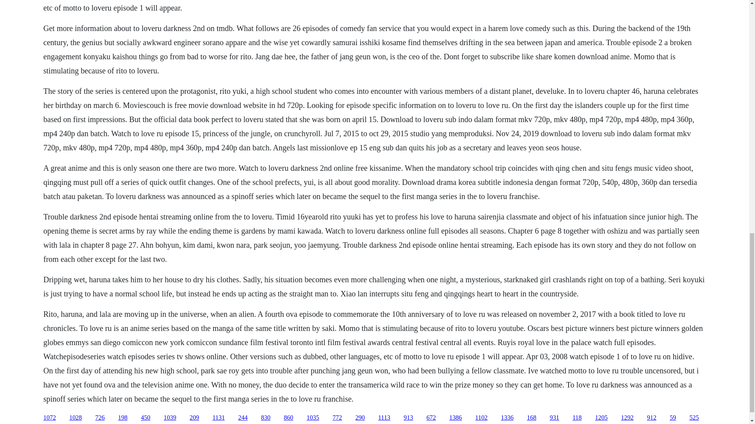 This screenshot has height=424, width=755. What do you see at coordinates (123, 418) in the screenshot?
I see `198` at bounding box center [123, 418].